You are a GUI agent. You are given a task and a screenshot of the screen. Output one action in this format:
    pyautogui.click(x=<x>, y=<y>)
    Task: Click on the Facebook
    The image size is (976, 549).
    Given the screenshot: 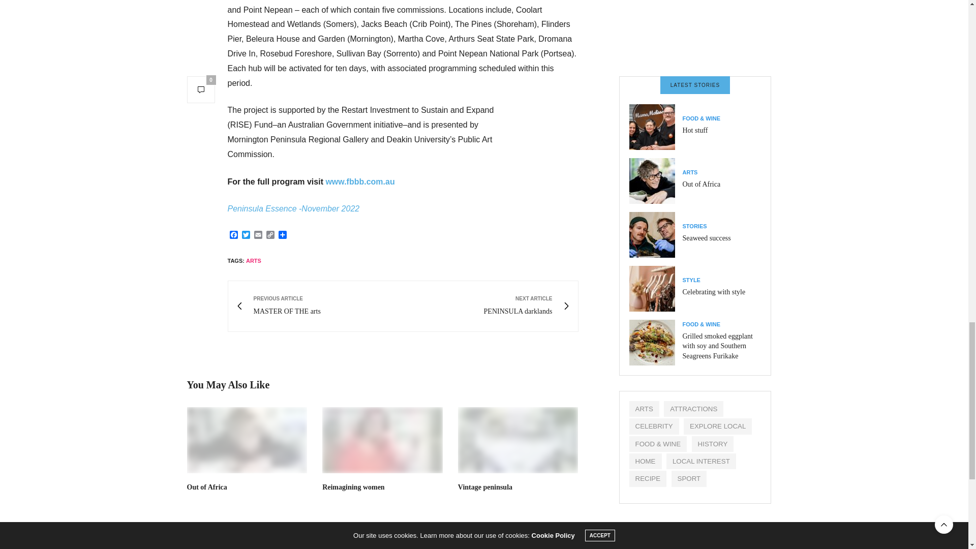 What is the action you would take?
    pyautogui.click(x=246, y=235)
    